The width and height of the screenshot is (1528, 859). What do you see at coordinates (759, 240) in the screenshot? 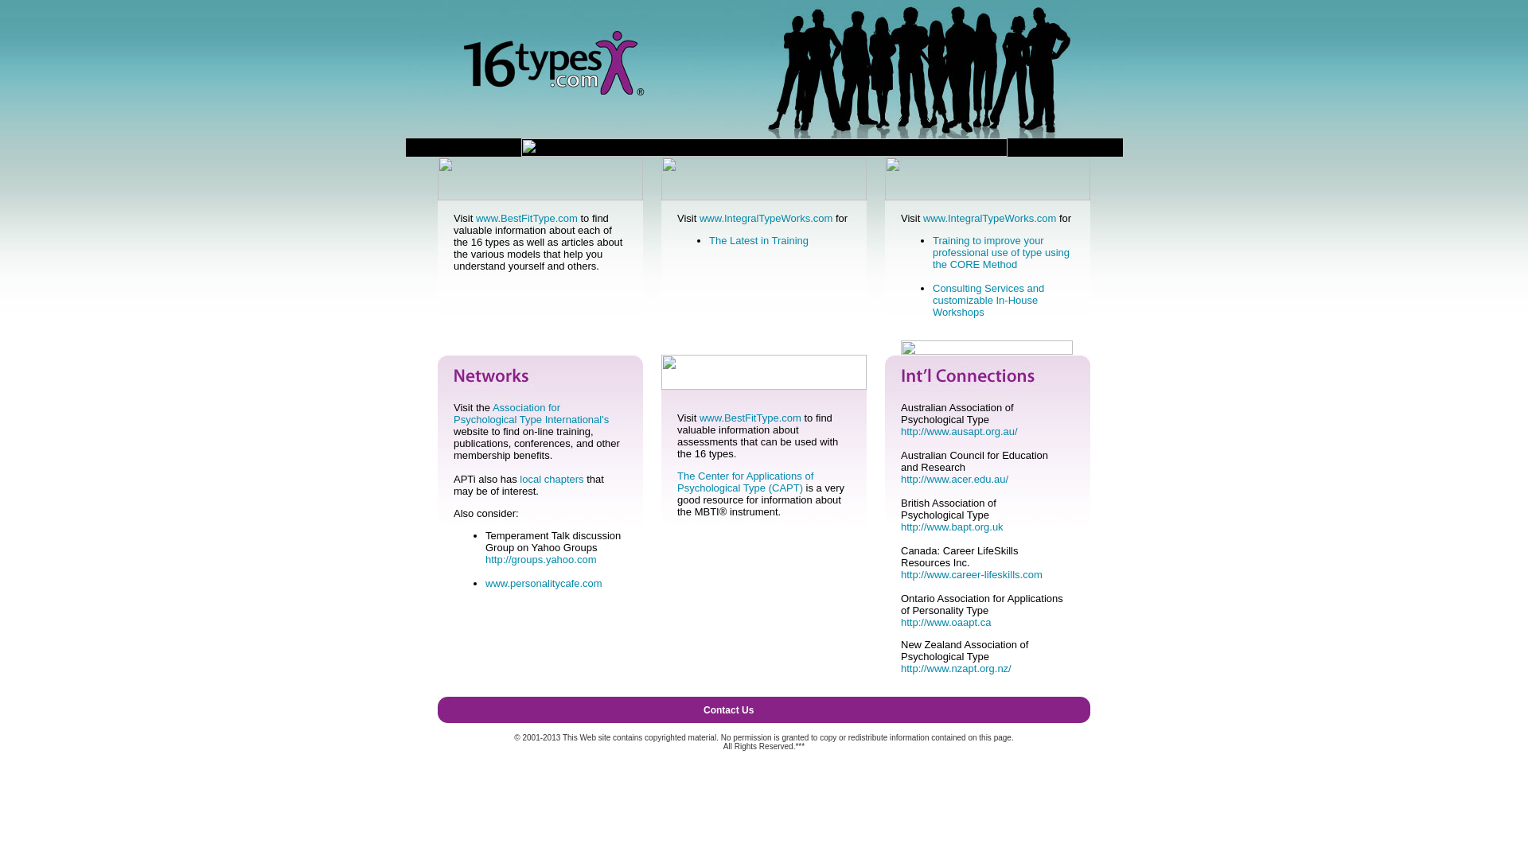
I see `The Latest in Training` at bounding box center [759, 240].